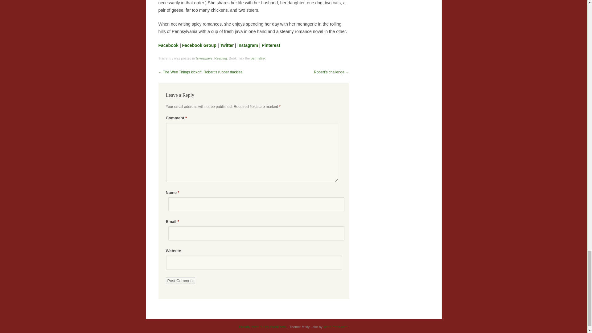 This screenshot has height=333, width=592. Describe the element at coordinates (271, 45) in the screenshot. I see `Pinterest` at that location.